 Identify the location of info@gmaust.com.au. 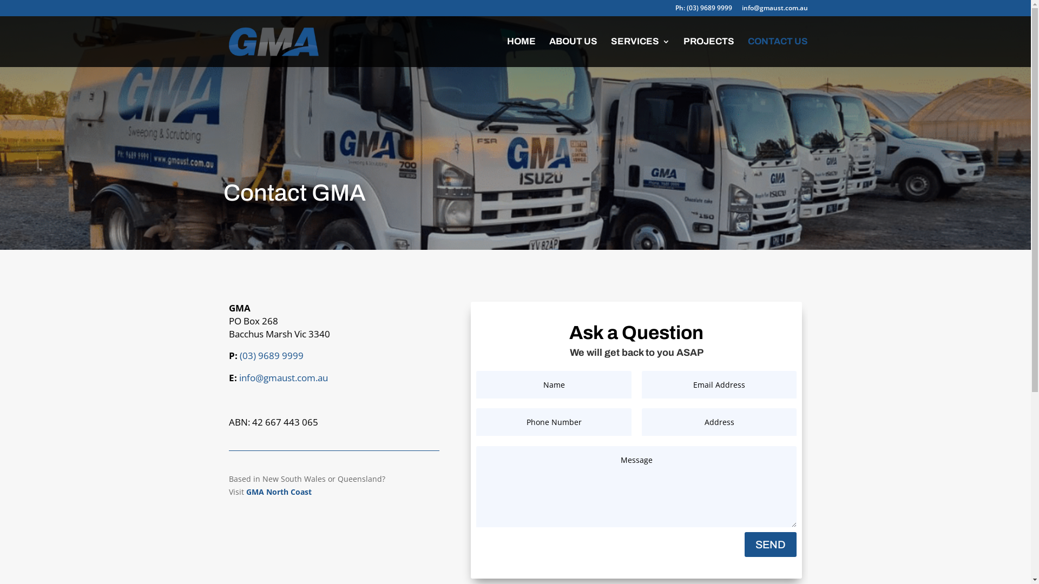
(284, 377).